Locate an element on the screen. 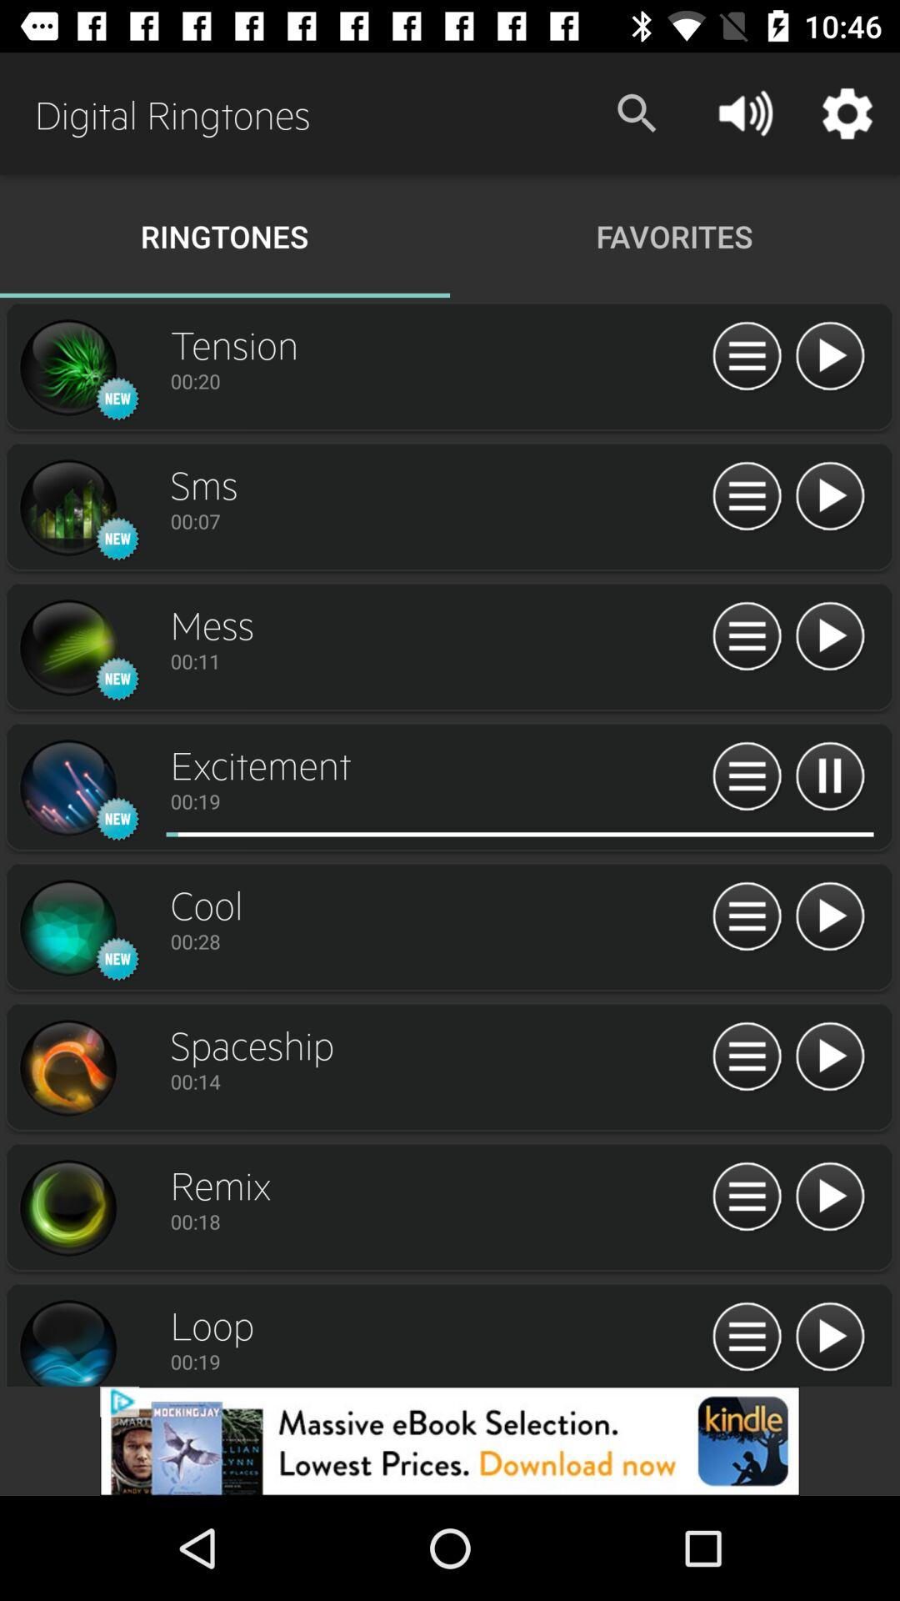  menu icon is located at coordinates (747, 777).